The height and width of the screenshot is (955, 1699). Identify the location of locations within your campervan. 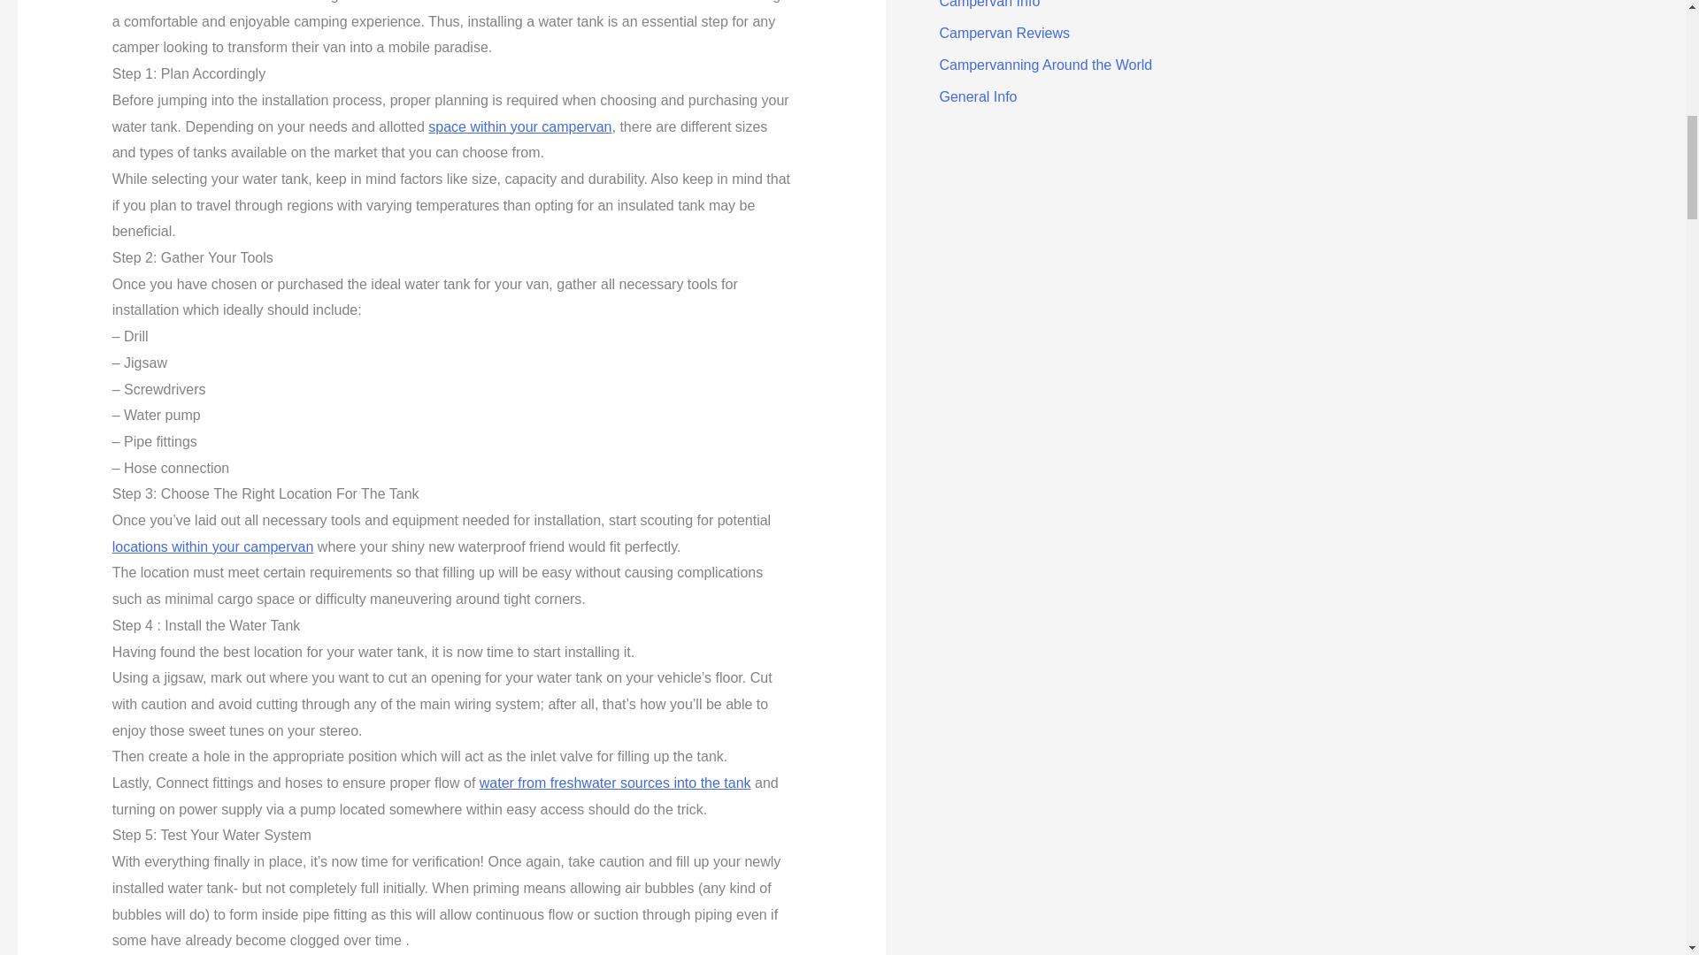
(212, 546).